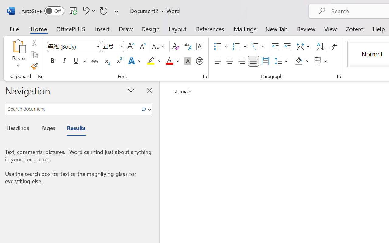 This screenshot has height=243, width=389. What do you see at coordinates (150, 29) in the screenshot?
I see `Design` at bounding box center [150, 29].